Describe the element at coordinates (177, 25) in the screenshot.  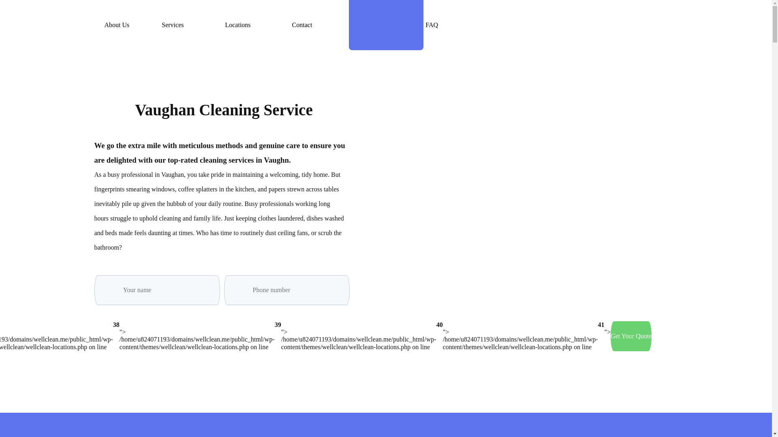
I see `Services` at that location.